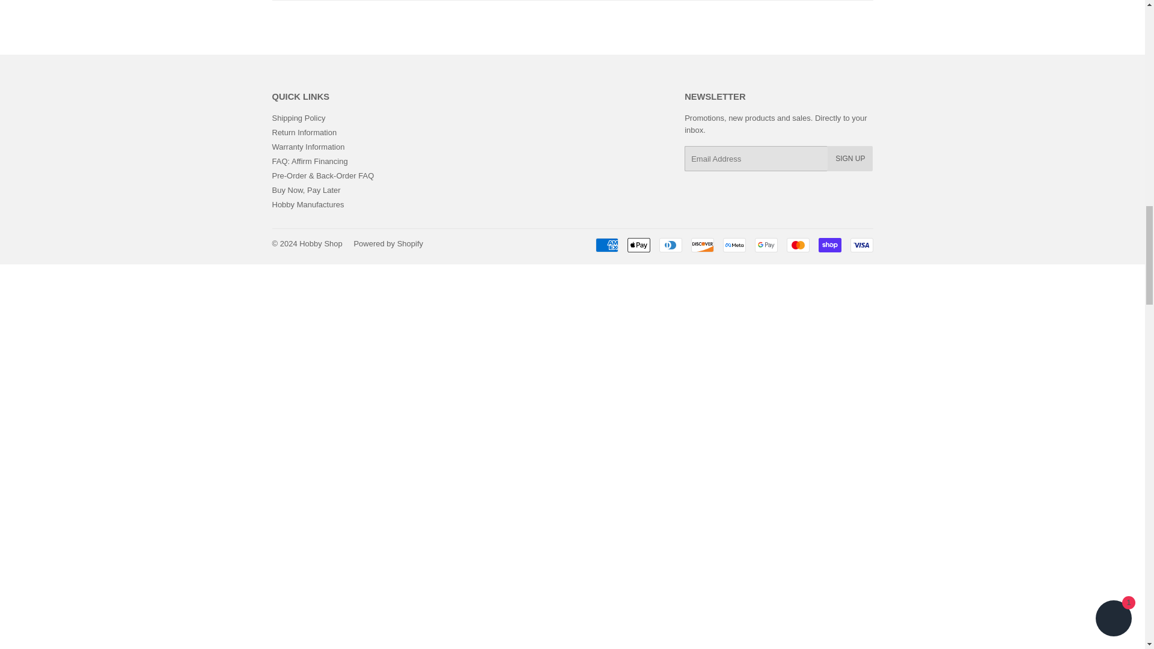 The image size is (1154, 649). Describe the element at coordinates (606, 245) in the screenshot. I see `American Express` at that location.